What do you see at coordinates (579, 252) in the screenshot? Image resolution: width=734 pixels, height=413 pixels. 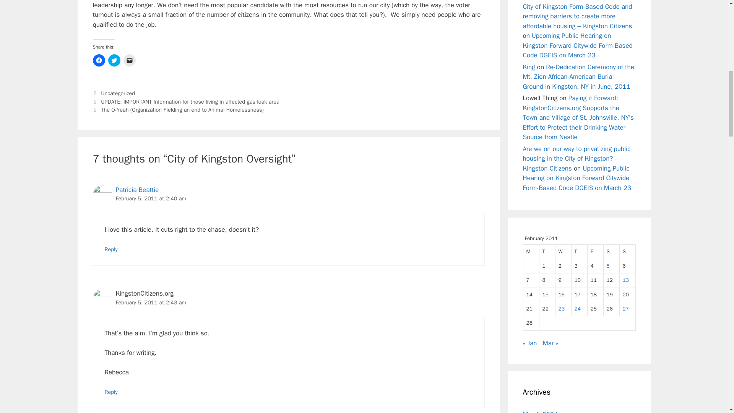 I see `Thursday` at bounding box center [579, 252].